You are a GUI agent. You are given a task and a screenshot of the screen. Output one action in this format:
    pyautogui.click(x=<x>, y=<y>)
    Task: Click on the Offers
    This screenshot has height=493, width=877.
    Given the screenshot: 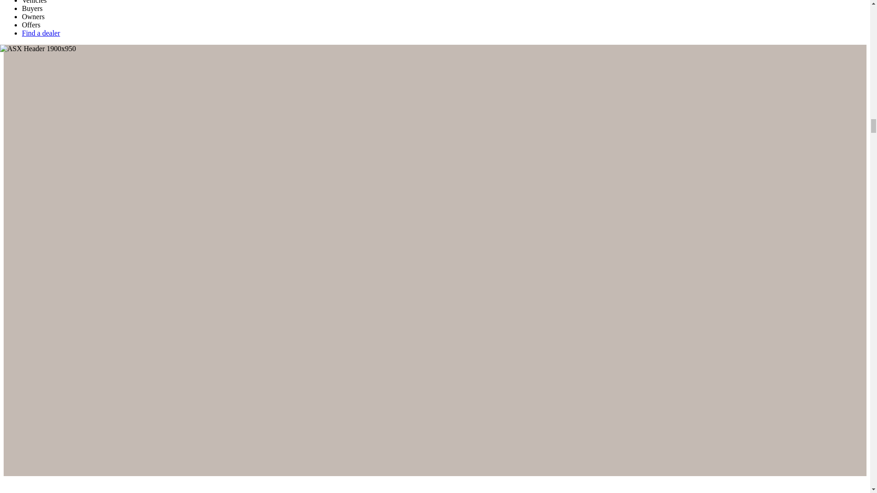 What is the action you would take?
    pyautogui.click(x=31, y=25)
    